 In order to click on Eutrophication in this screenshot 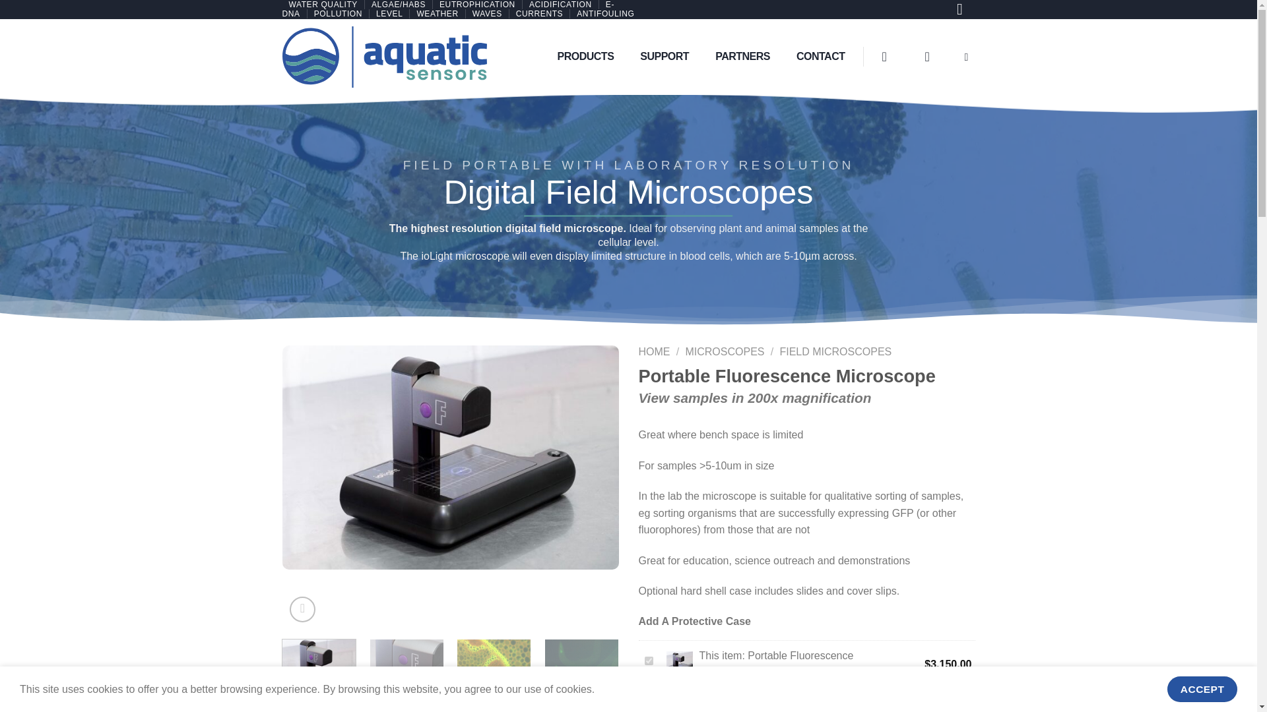, I will do `click(478, 5)`.